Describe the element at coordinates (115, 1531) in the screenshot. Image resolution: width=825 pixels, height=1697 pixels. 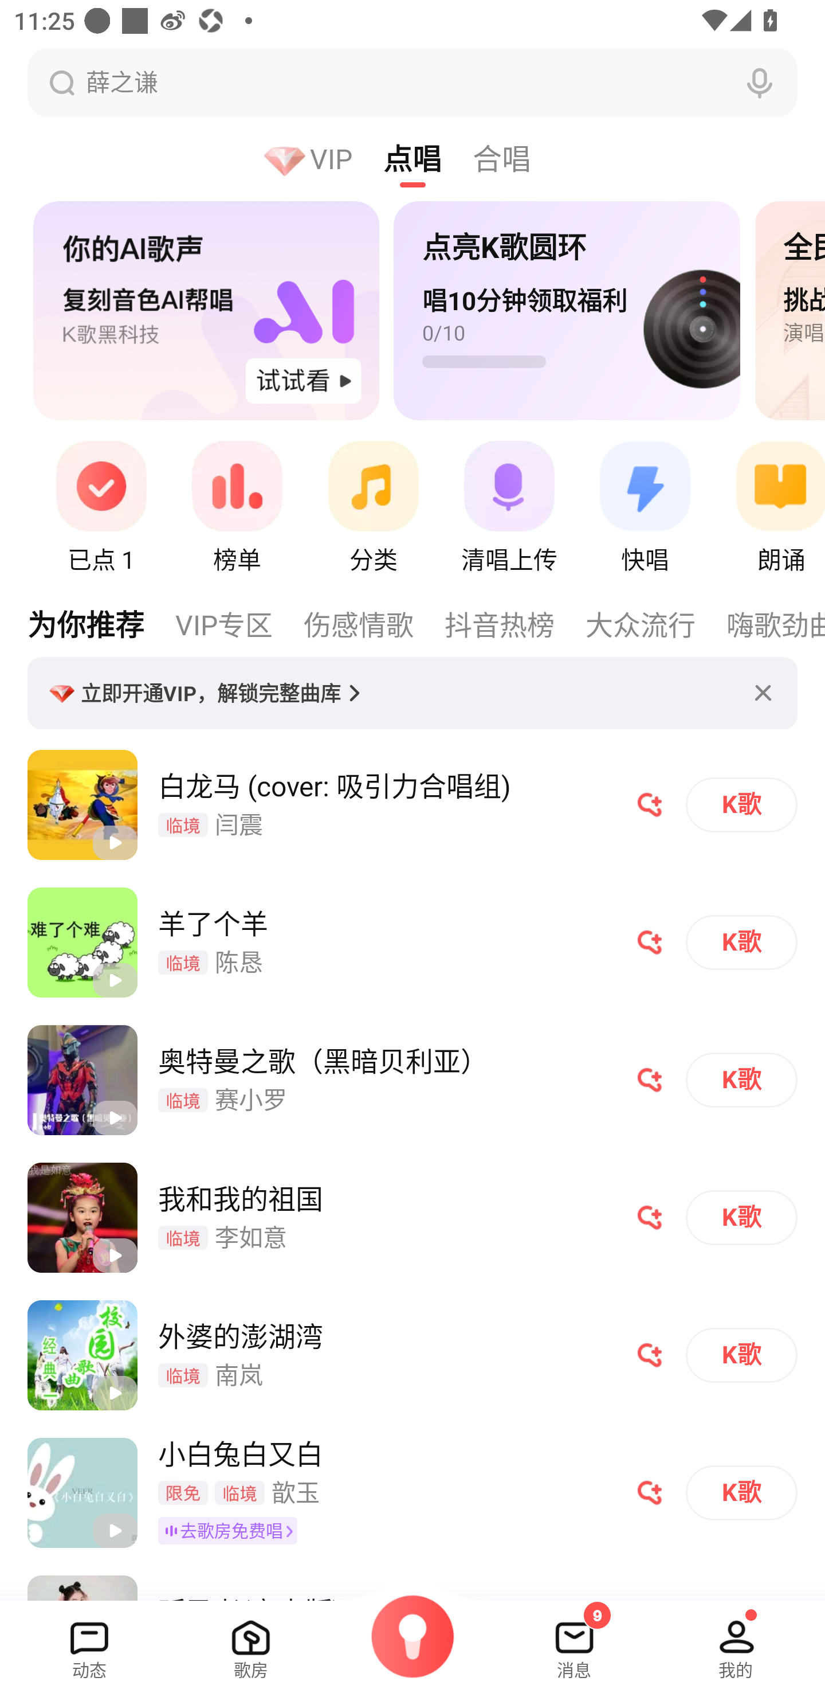
I see `播放 按钮` at that location.